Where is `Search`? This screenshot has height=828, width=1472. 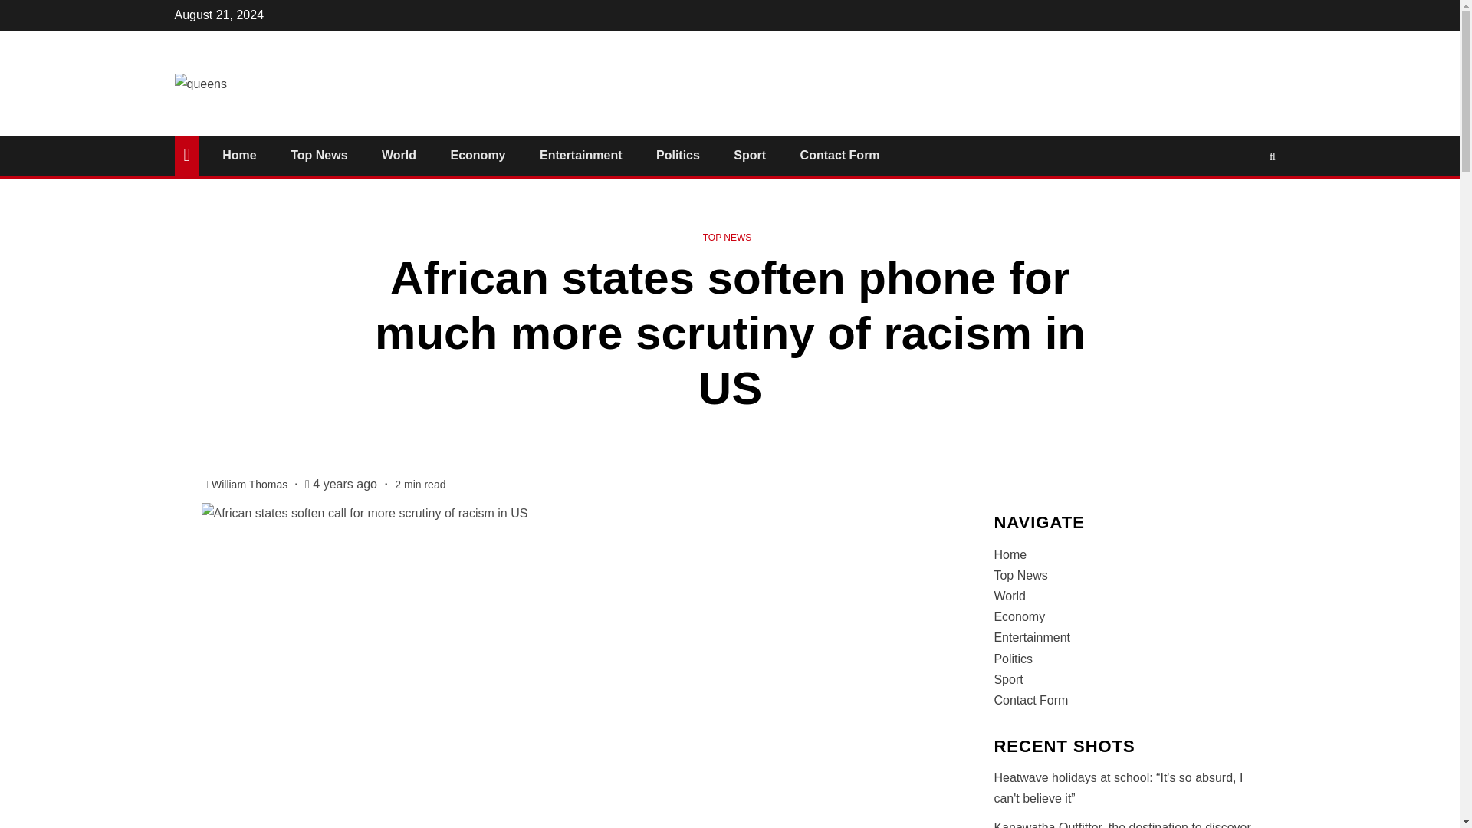 Search is located at coordinates (1243, 202).